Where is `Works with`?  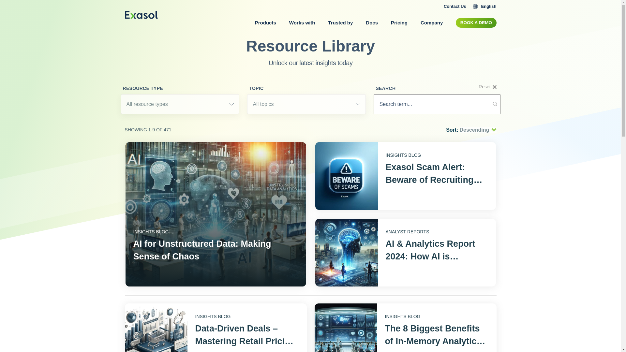
Works with is located at coordinates (302, 23).